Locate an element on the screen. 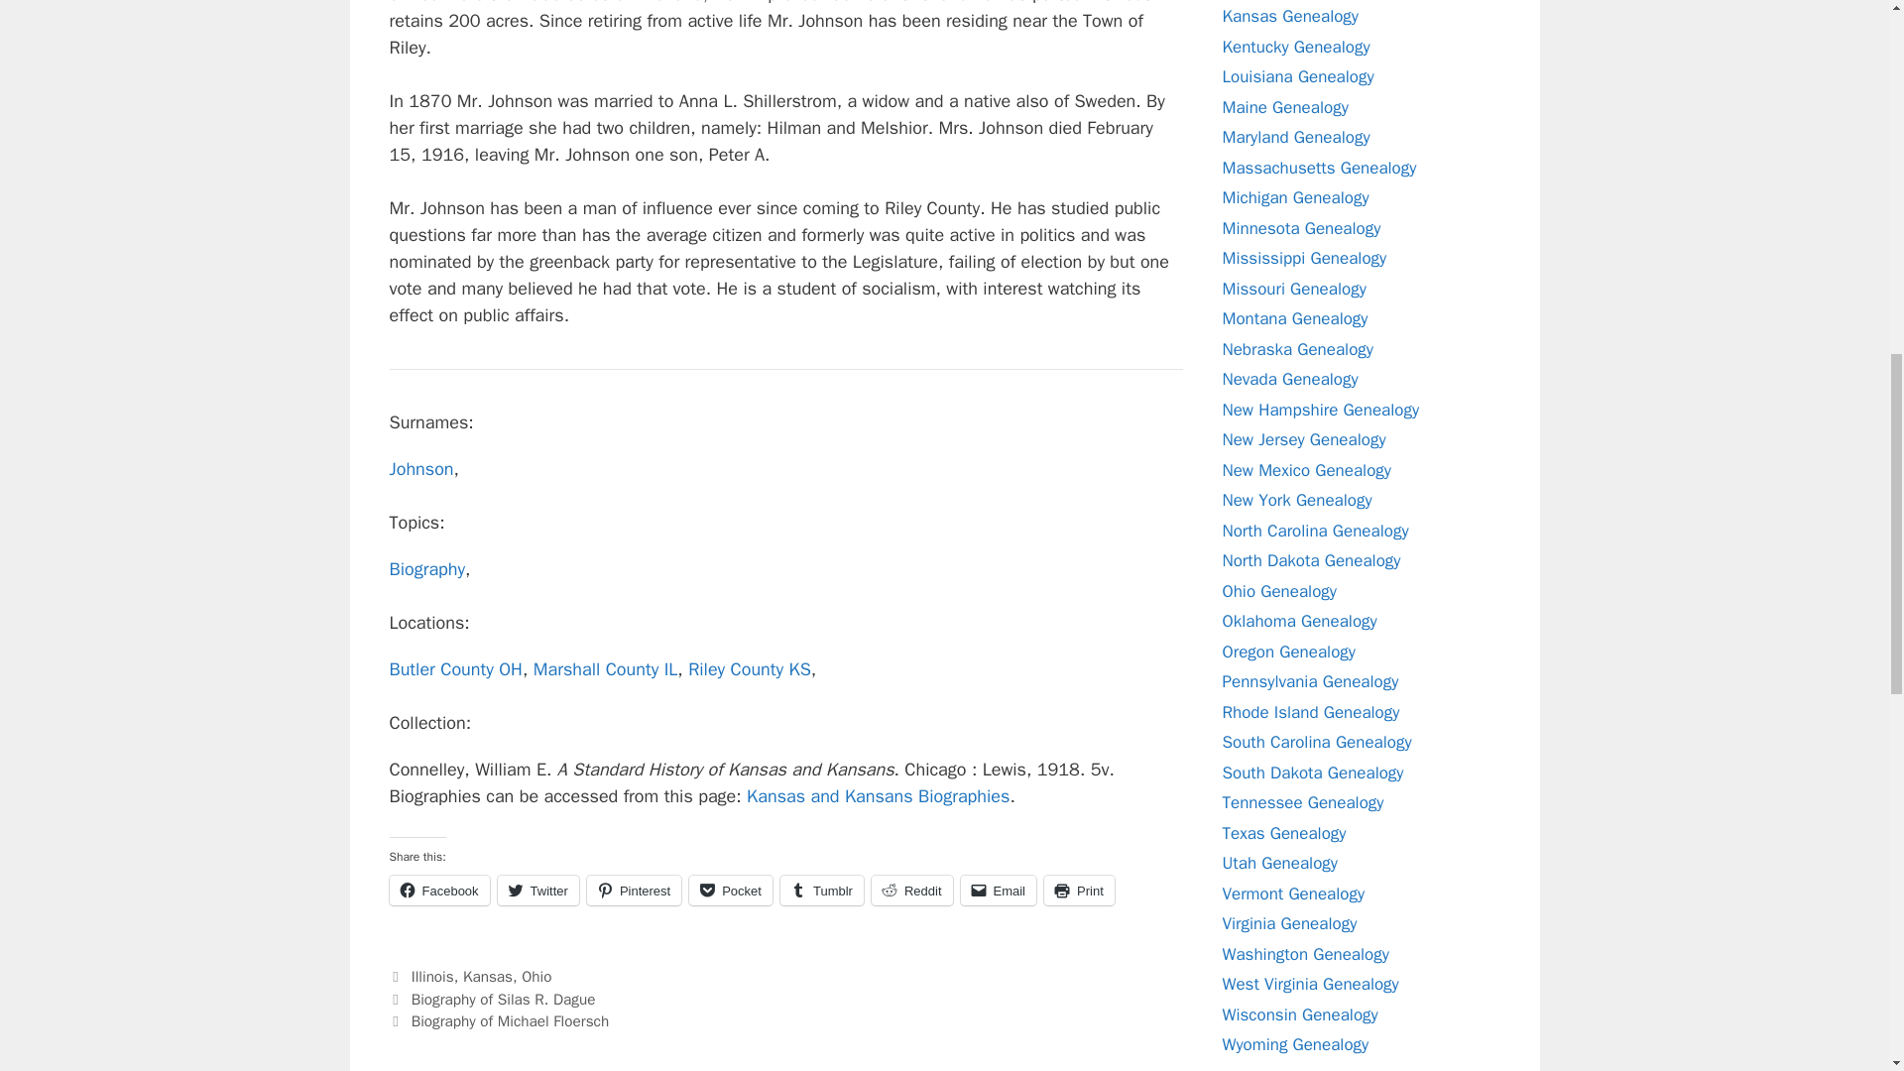 The width and height of the screenshot is (1904, 1071). Facebook is located at coordinates (438, 891).